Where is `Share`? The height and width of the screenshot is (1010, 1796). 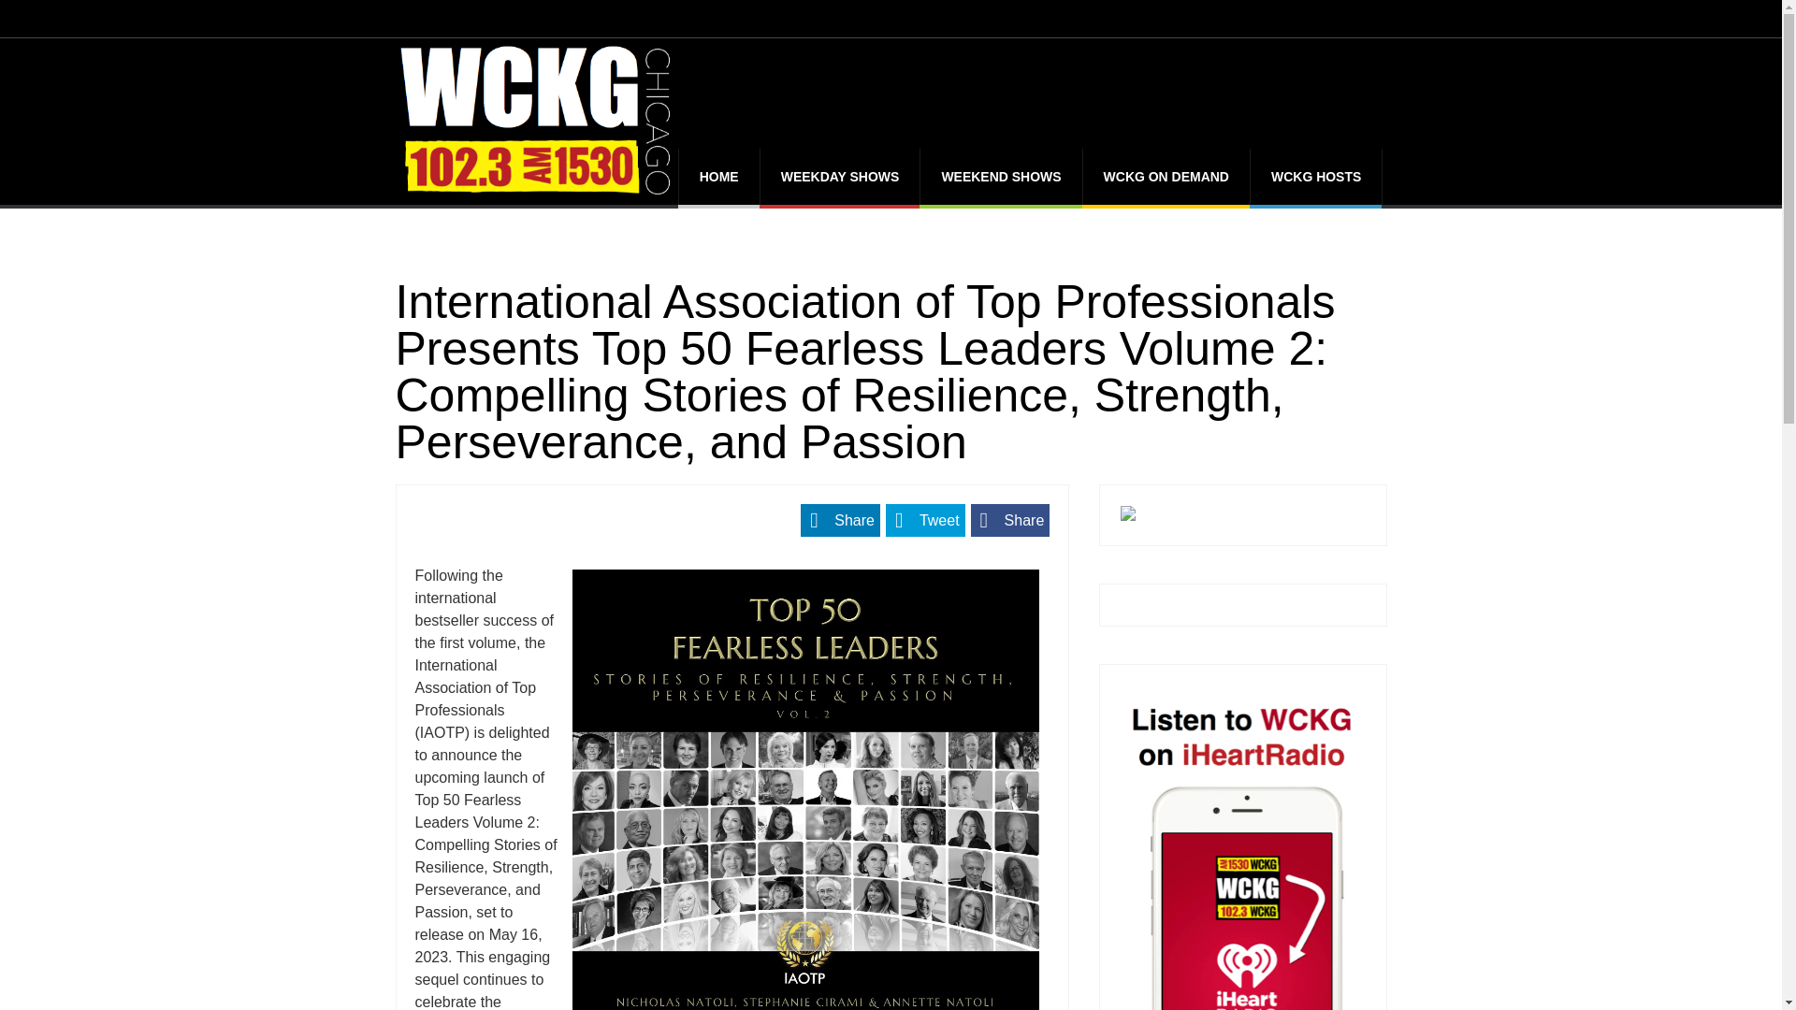 Share is located at coordinates (840, 520).